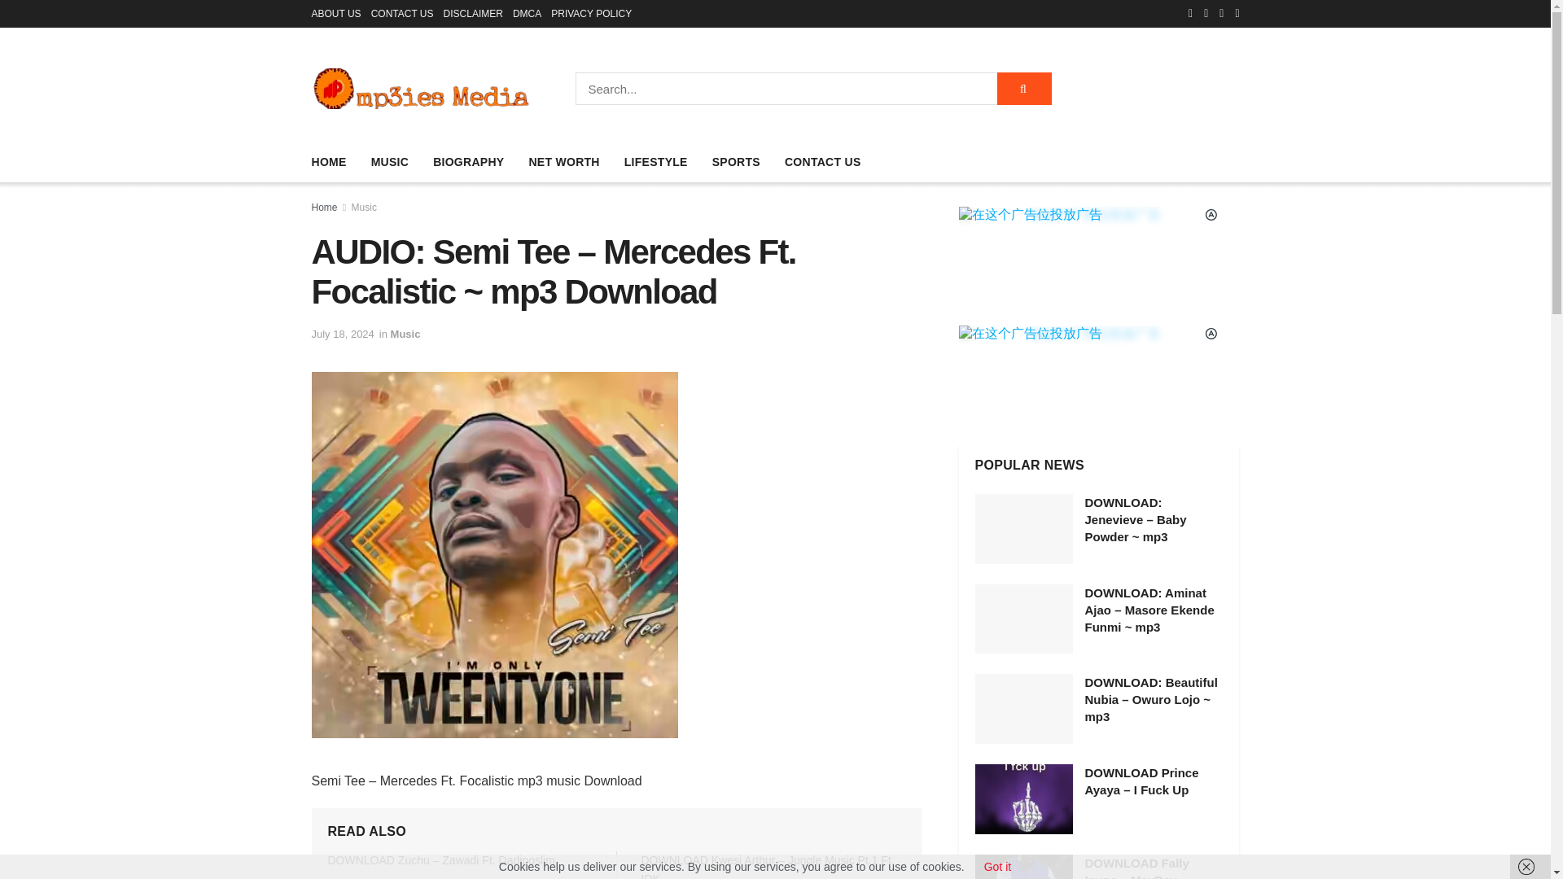 The image size is (1563, 879). I want to click on ABOUT US, so click(335, 13).